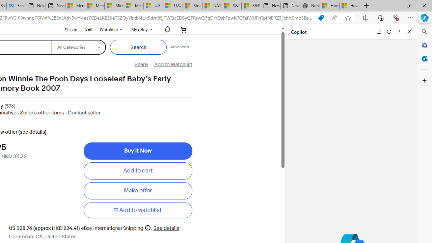 This screenshot has height=243, width=432. I want to click on My eBayExpand My eBay, so click(141, 29).